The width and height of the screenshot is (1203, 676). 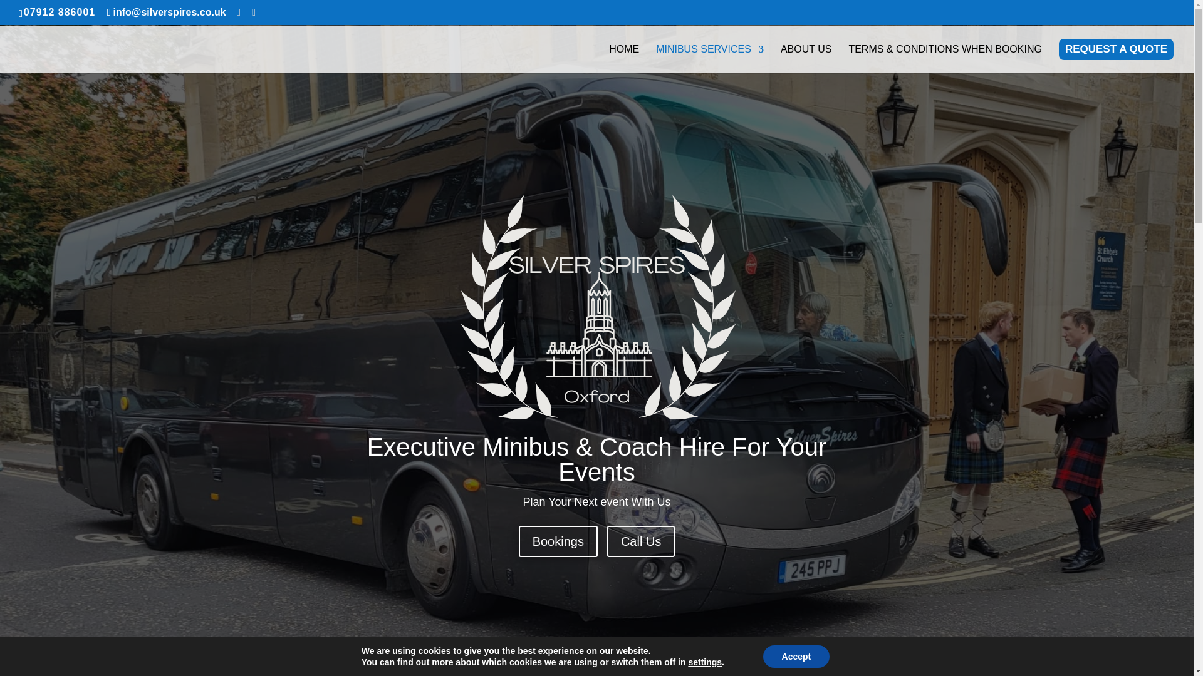 I want to click on HOME, so click(x=623, y=58).